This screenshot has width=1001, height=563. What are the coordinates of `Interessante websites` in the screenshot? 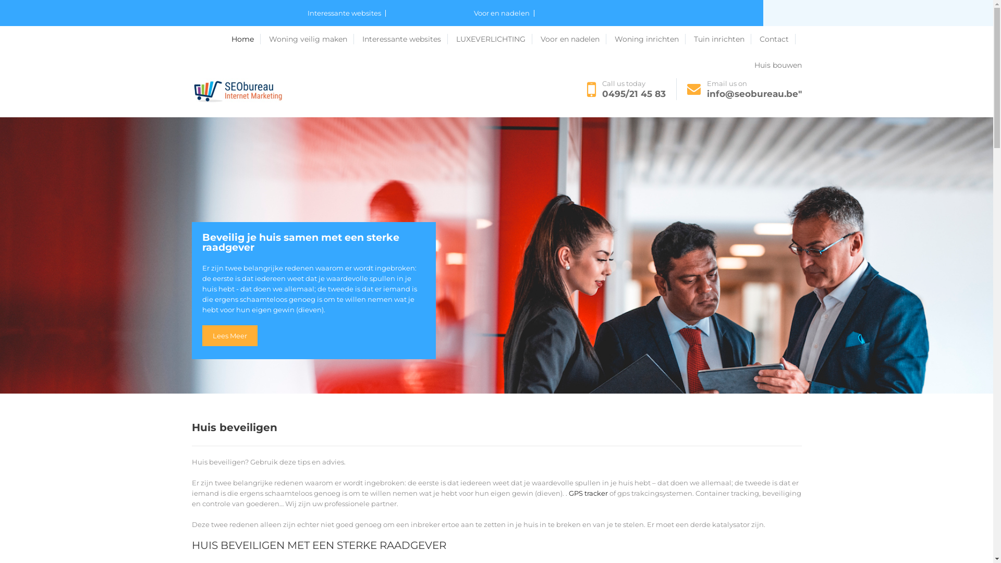 It's located at (347, 14).